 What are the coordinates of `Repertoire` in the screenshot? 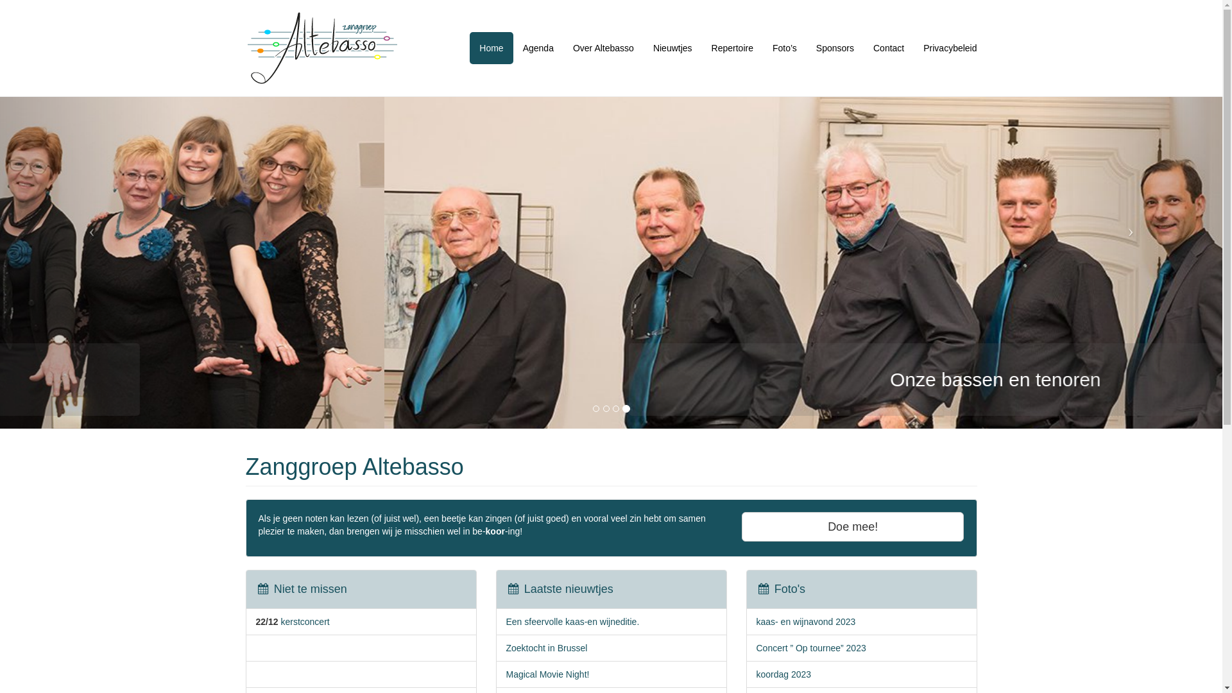 It's located at (733, 48).